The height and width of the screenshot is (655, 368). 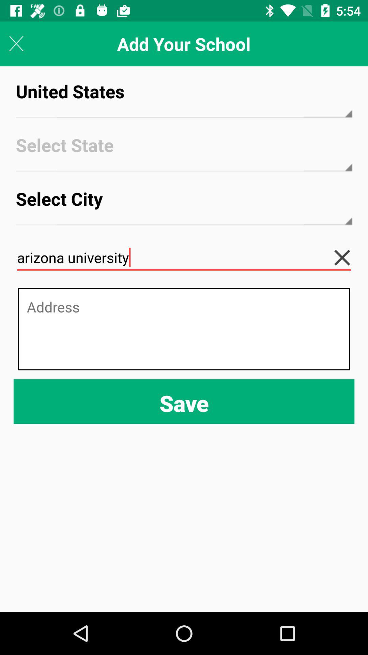 What do you see at coordinates (348, 258) in the screenshot?
I see `clear text` at bounding box center [348, 258].